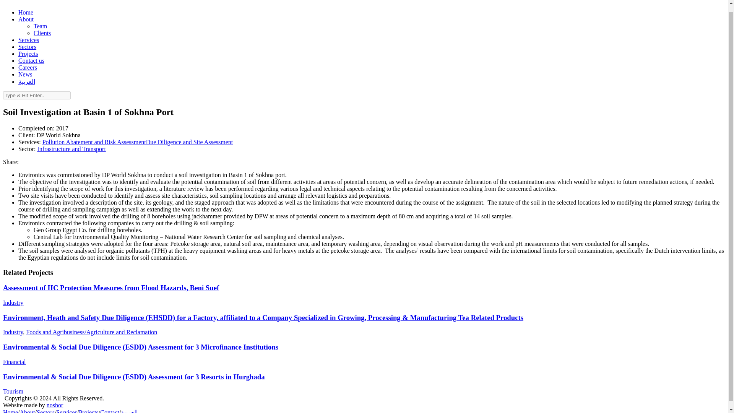 The image size is (734, 413). What do you see at coordinates (55, 405) in the screenshot?
I see `noshor` at bounding box center [55, 405].